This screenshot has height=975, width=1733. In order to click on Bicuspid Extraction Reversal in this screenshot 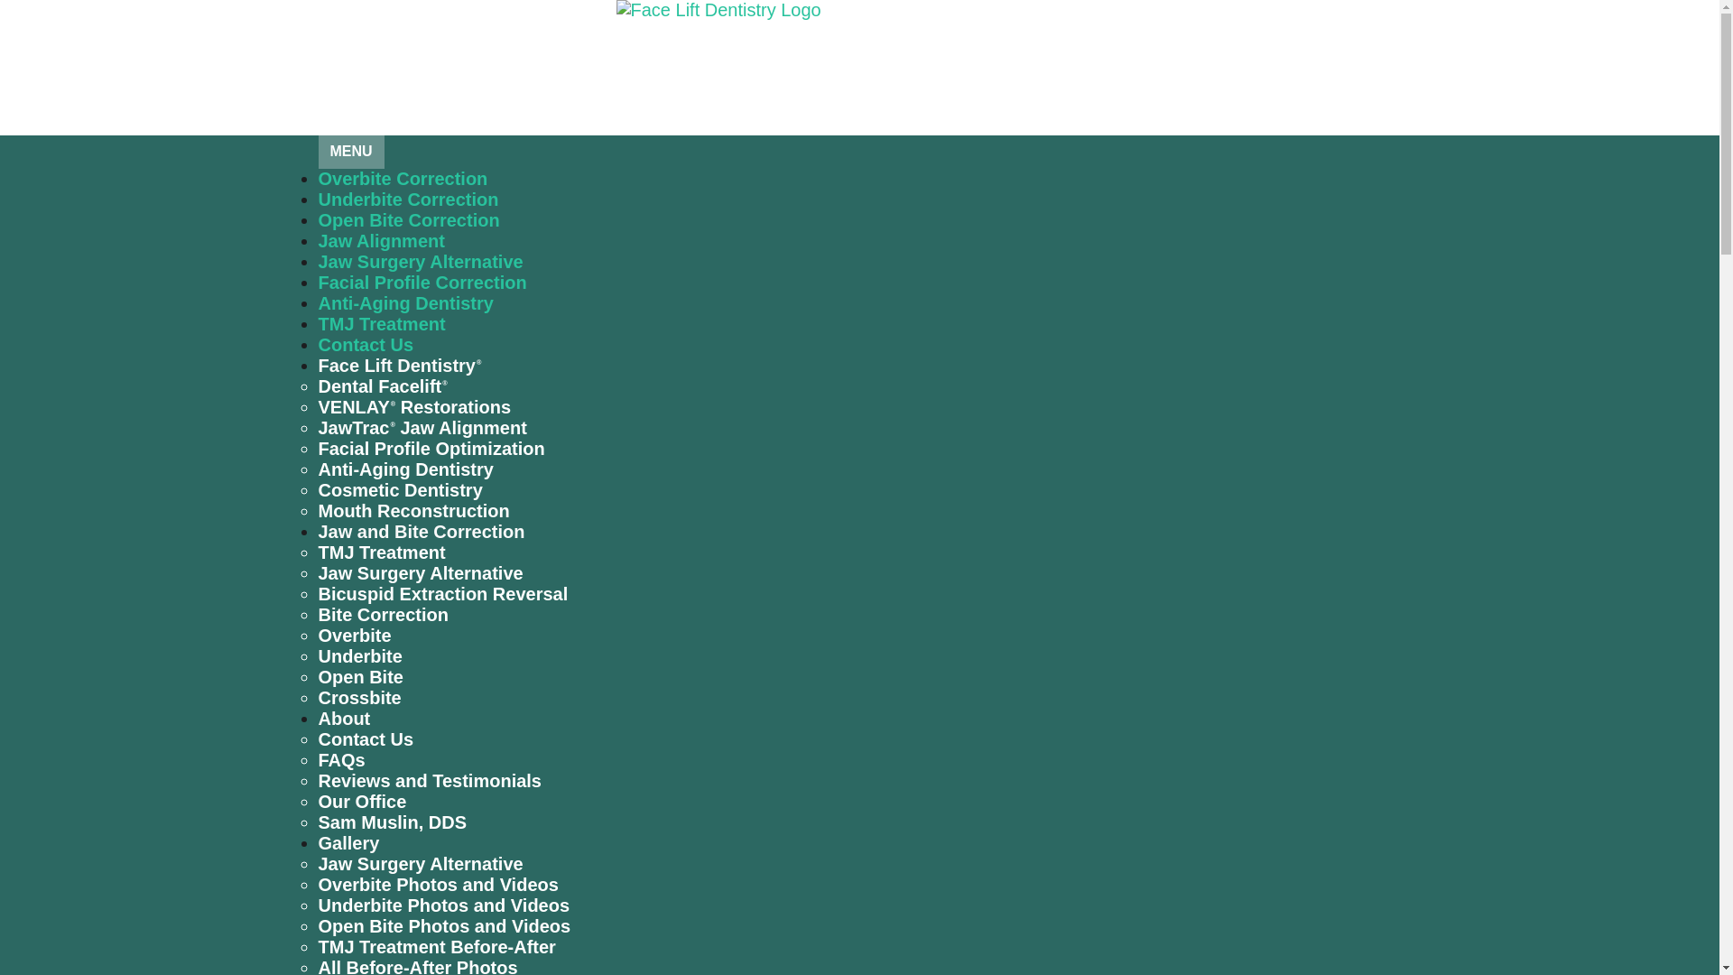, I will do `click(442, 593)`.